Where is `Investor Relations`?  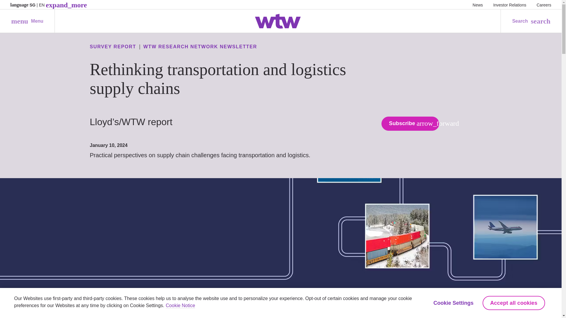 Investor Relations is located at coordinates (27, 21).